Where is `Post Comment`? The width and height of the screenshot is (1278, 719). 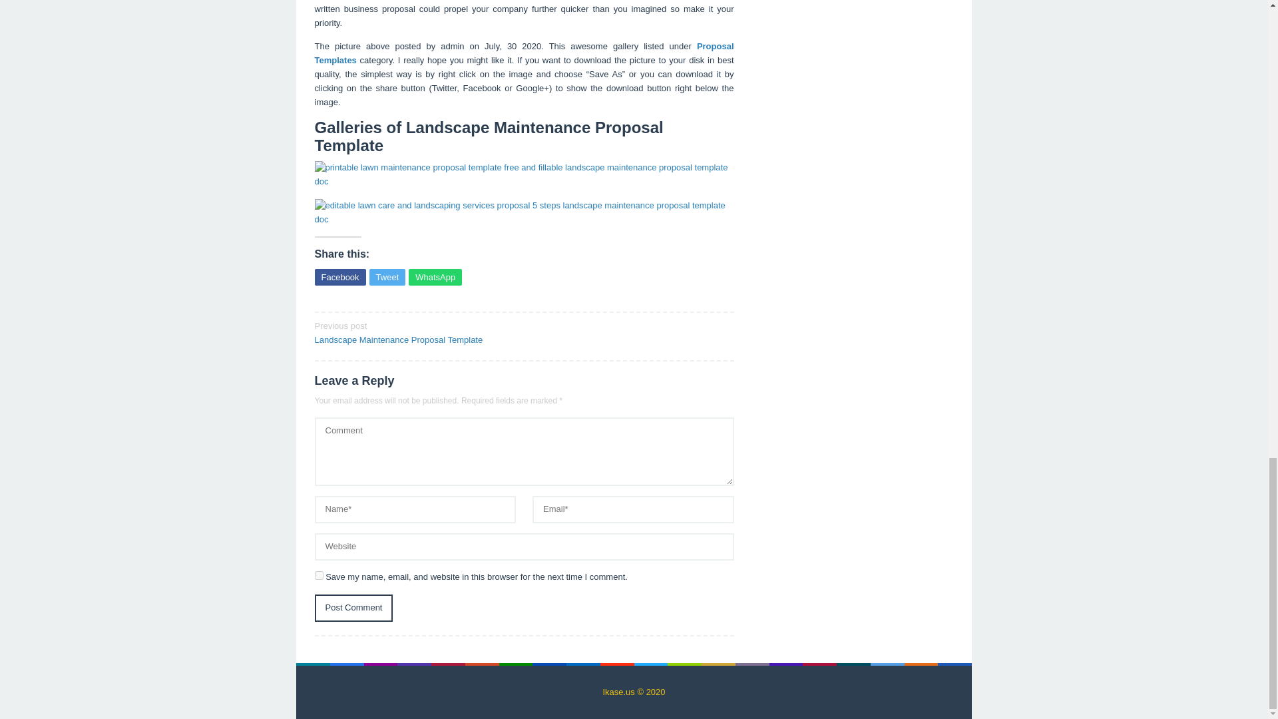 Post Comment is located at coordinates (353, 608).